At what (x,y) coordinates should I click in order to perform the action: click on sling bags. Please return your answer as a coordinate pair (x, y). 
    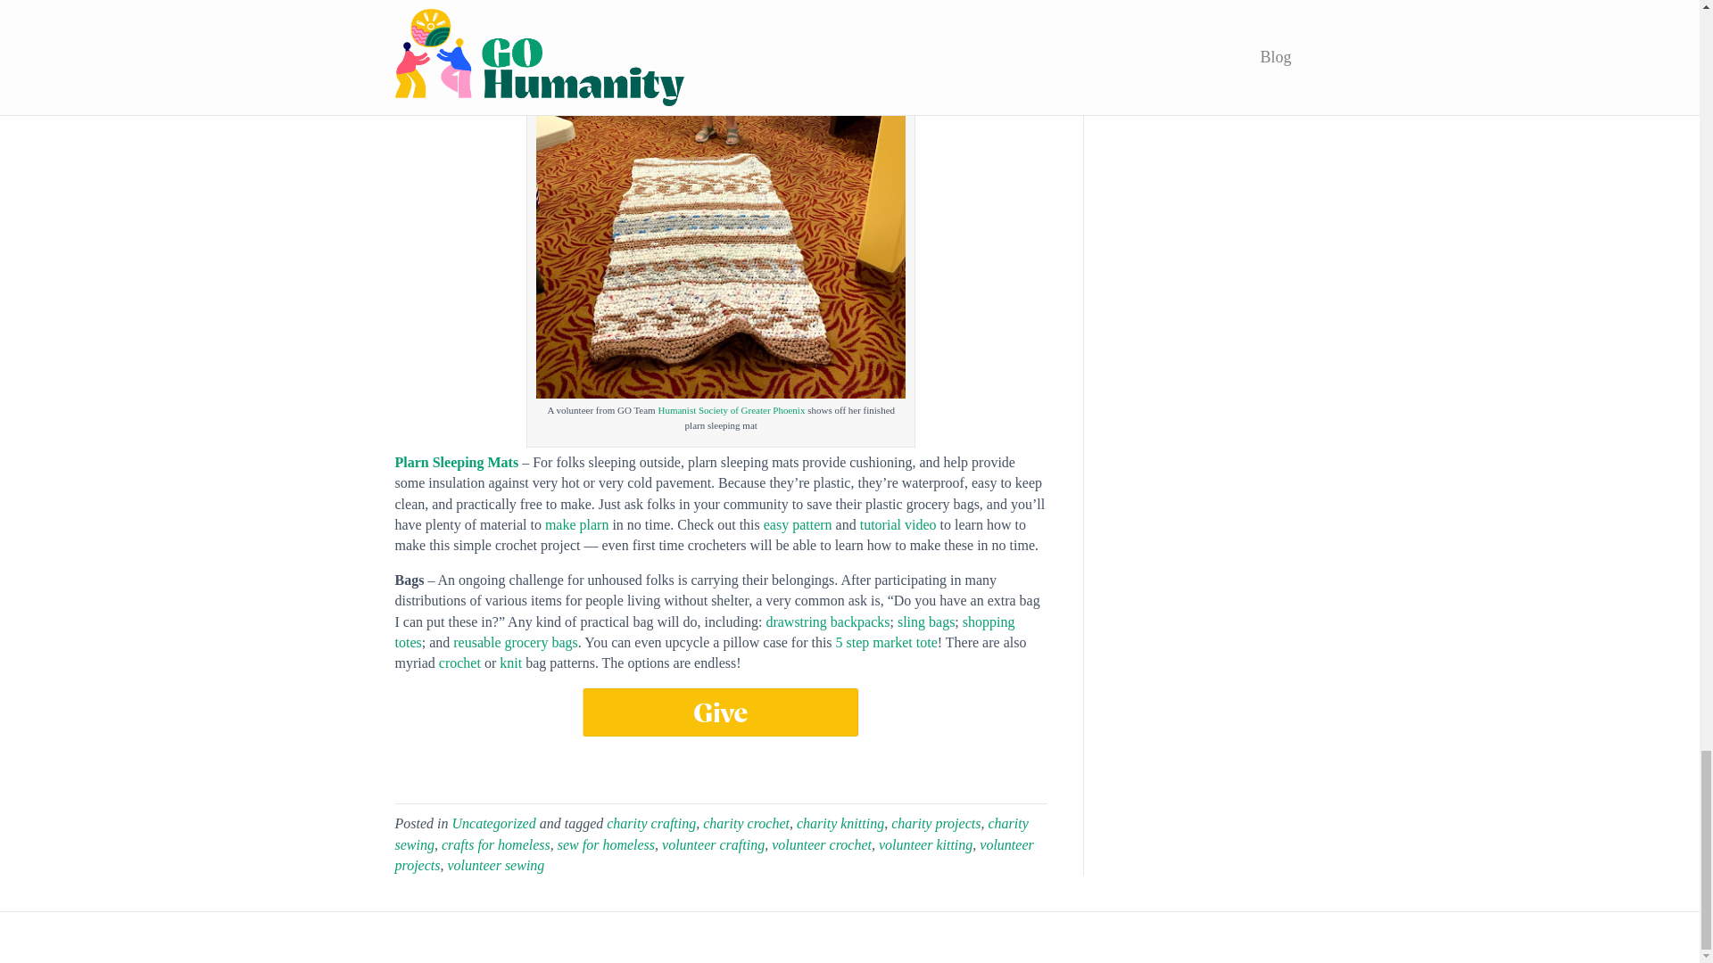
    Looking at the image, I should click on (926, 622).